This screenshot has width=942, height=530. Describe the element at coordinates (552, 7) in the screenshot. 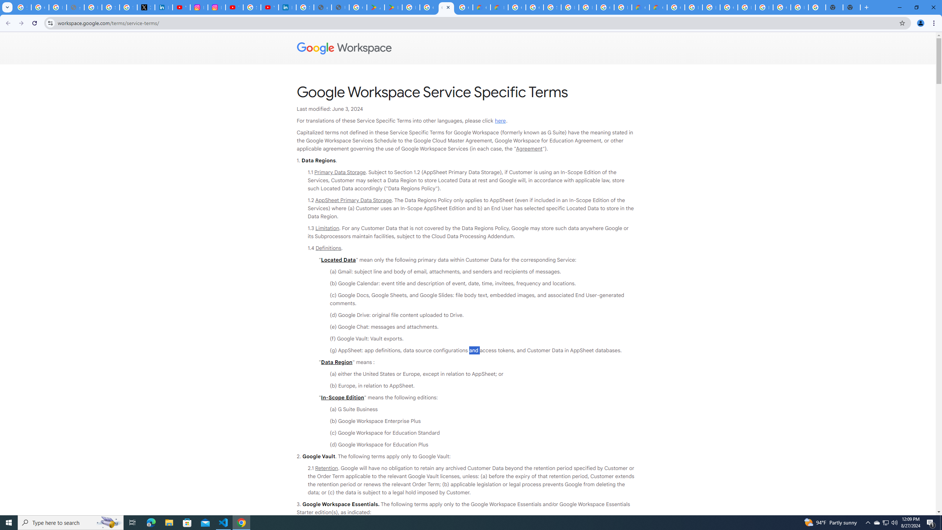

I see `Sign in - Google Accounts` at that location.